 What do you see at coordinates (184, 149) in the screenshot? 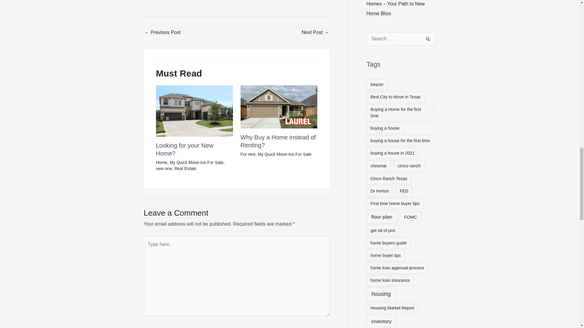
I see `Looking for your New Home?` at bounding box center [184, 149].